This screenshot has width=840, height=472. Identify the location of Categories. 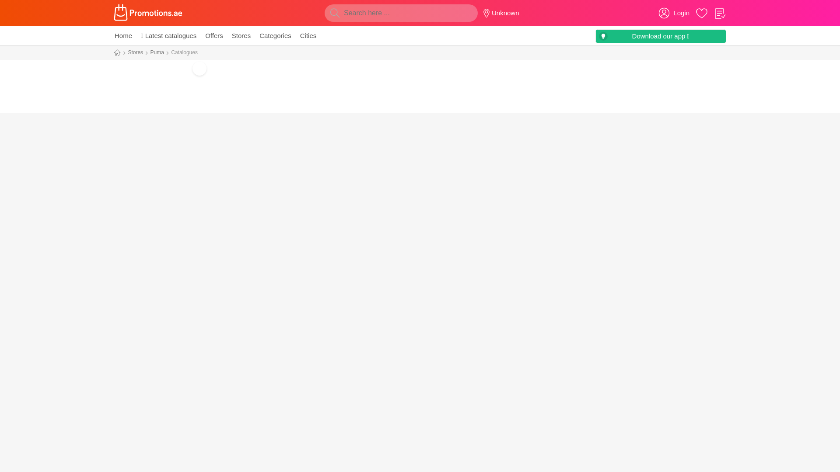
(276, 36).